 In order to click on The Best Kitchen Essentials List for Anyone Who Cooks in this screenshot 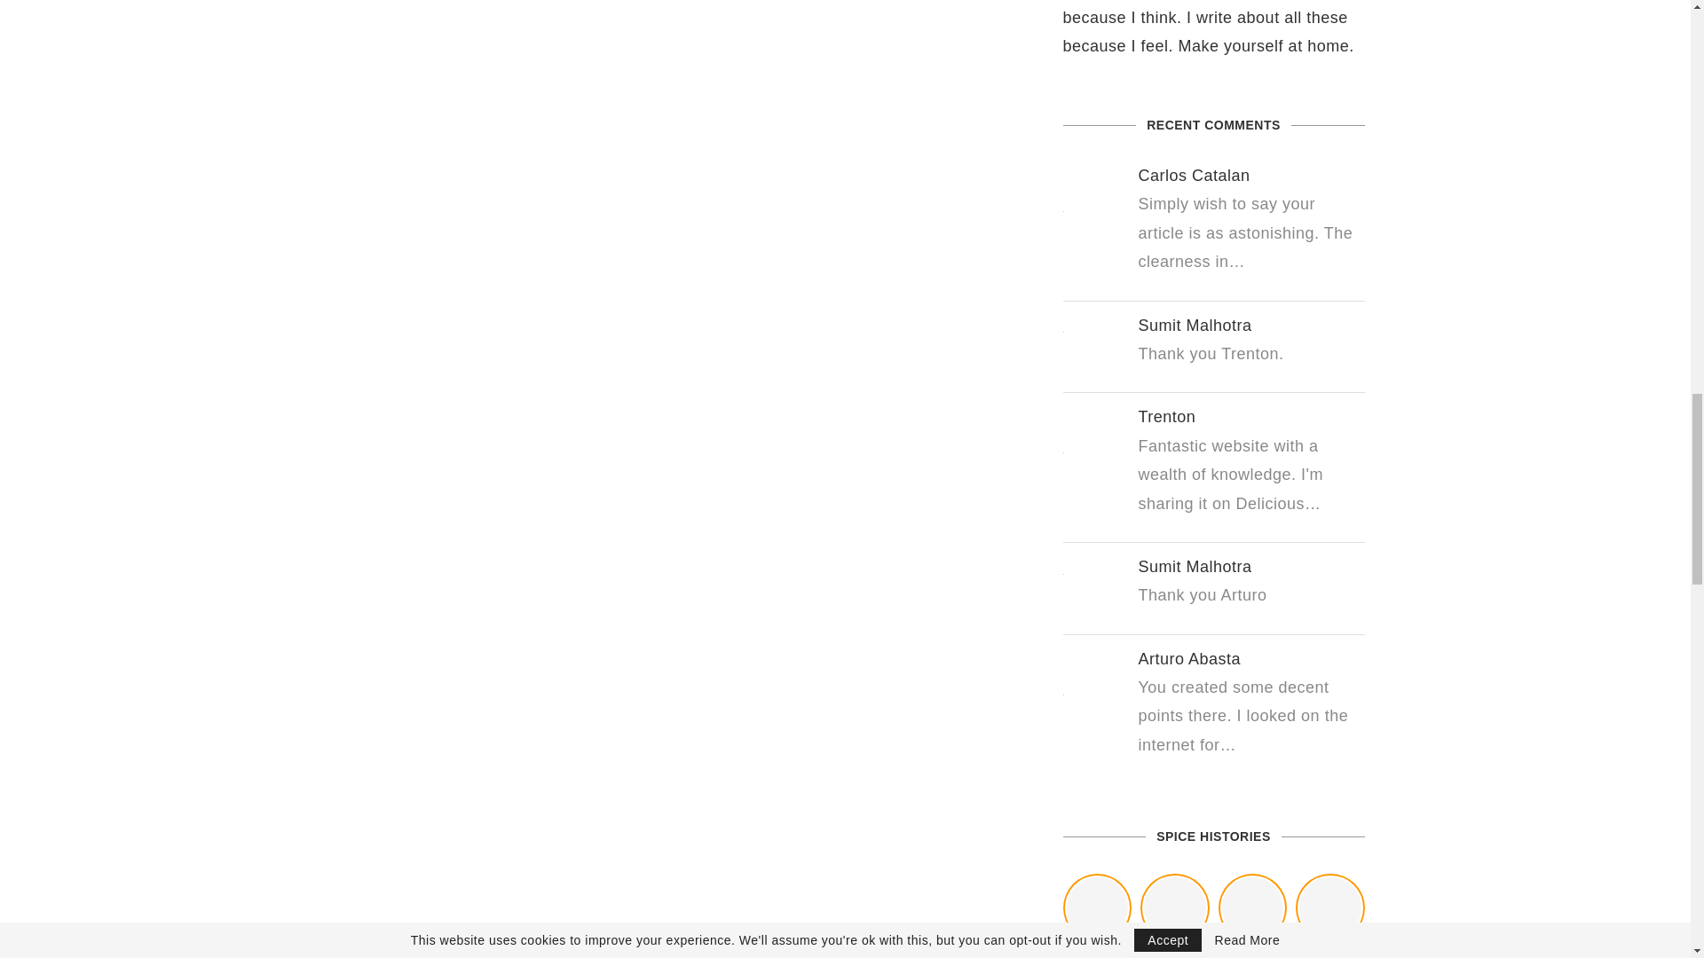, I will do `click(1175, 953)`.